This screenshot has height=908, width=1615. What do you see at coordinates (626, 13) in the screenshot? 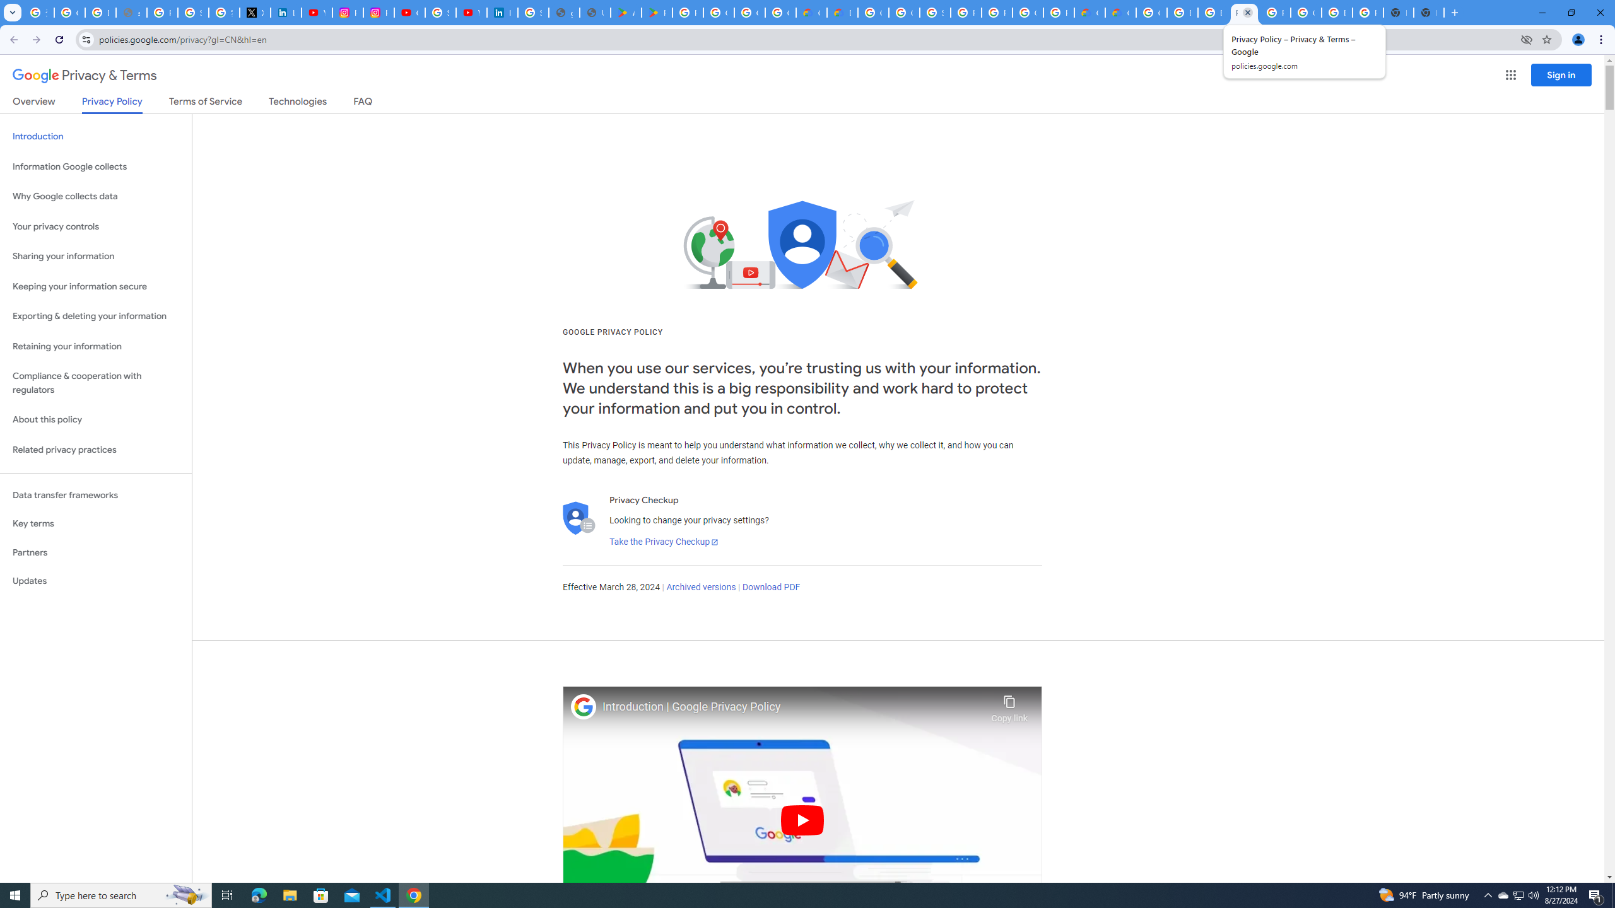
I see `Android Apps on Google Play` at bounding box center [626, 13].